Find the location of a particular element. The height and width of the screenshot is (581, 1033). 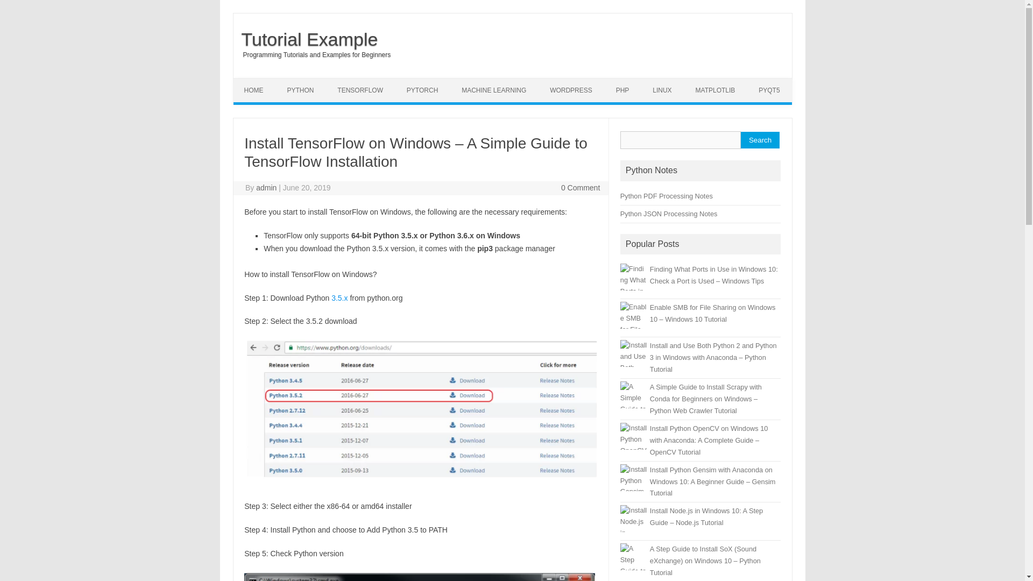

Skip to content is located at coordinates (258, 81).